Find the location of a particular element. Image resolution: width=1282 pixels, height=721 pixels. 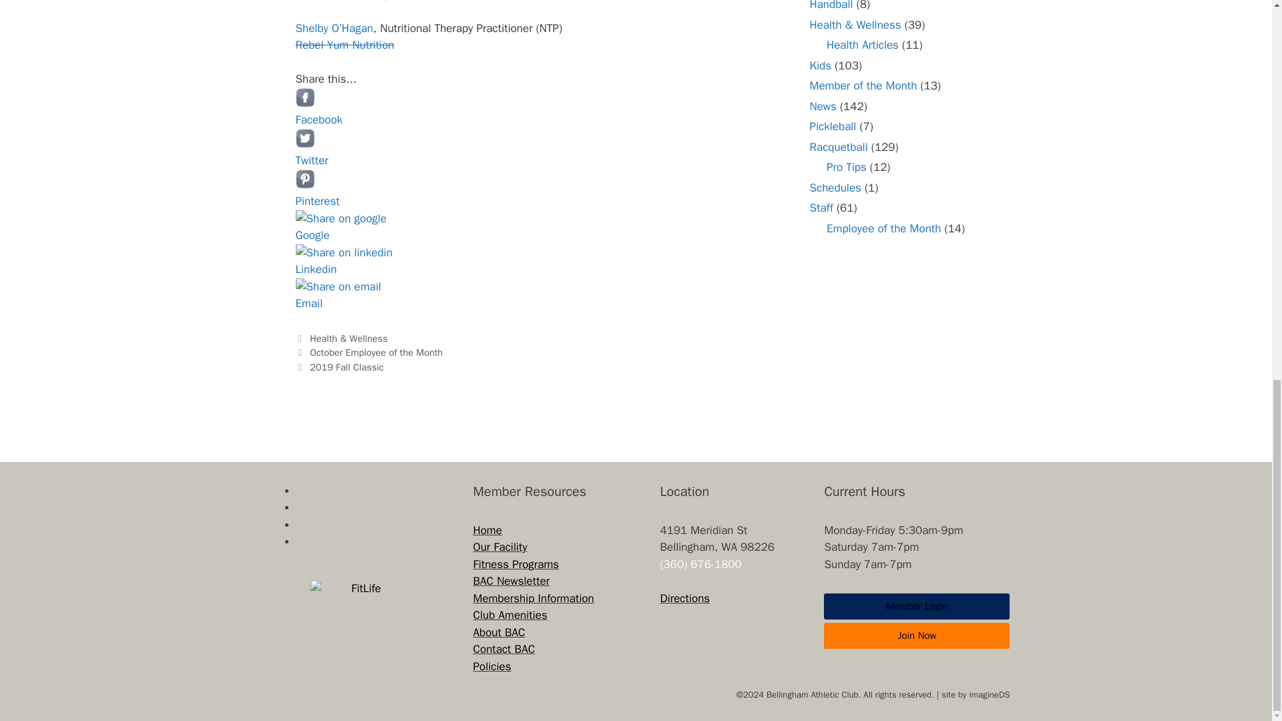

Google is located at coordinates (343, 236).